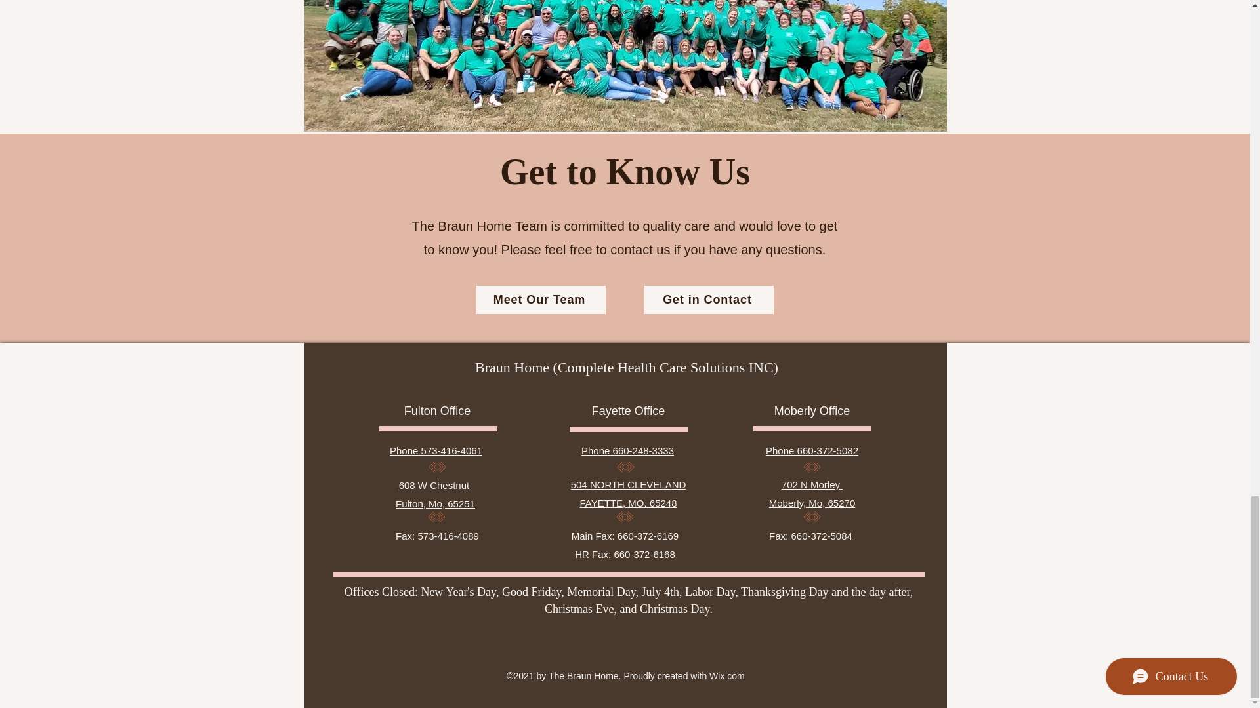  What do you see at coordinates (627, 450) in the screenshot?
I see `Phone 660-248-3333` at bounding box center [627, 450].